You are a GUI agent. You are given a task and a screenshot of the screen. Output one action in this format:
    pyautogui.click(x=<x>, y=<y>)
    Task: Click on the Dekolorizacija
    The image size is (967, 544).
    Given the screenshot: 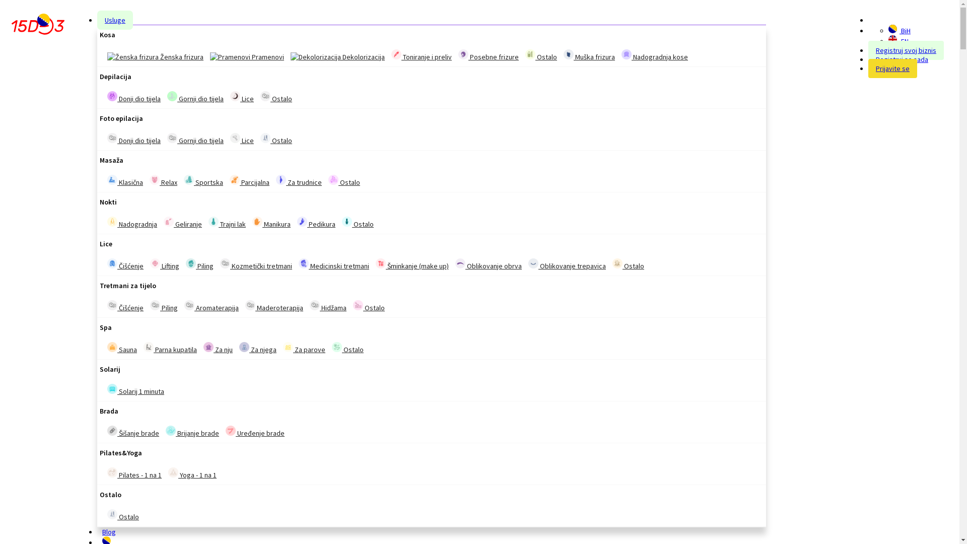 What is the action you would take?
    pyautogui.click(x=337, y=57)
    